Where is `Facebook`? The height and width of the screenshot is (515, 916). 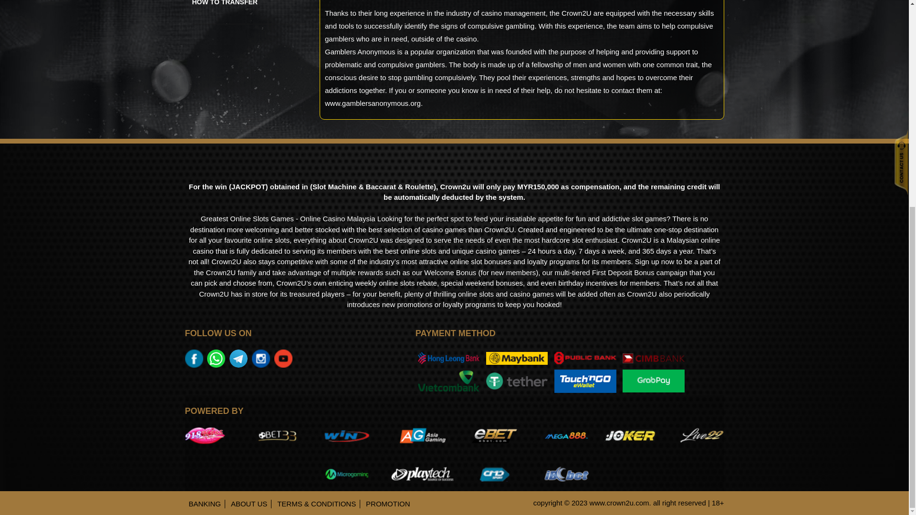
Facebook is located at coordinates (195, 358).